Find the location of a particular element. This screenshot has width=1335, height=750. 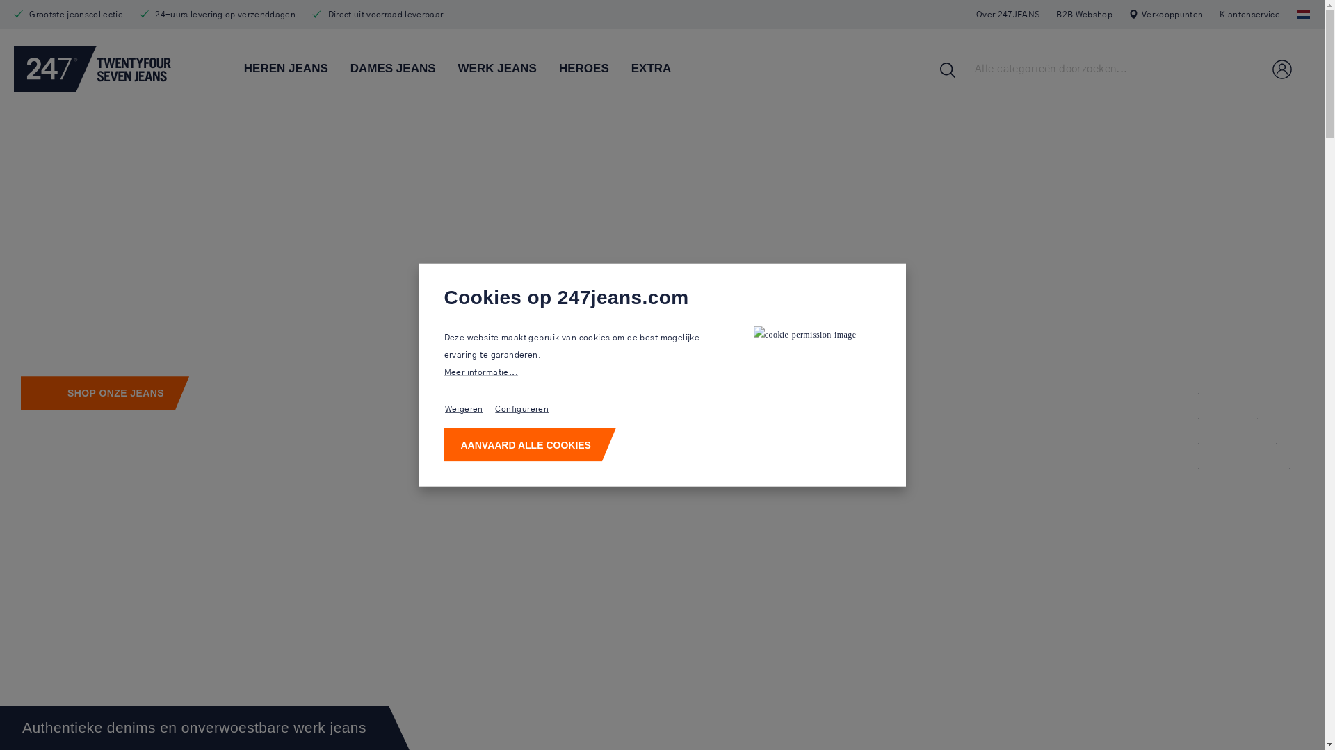

Klantenservice is located at coordinates (1250, 15).